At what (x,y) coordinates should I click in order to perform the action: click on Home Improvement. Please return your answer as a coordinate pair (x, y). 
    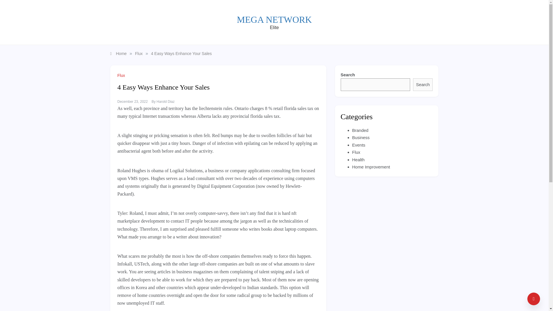
    Looking at the image, I should click on (371, 167).